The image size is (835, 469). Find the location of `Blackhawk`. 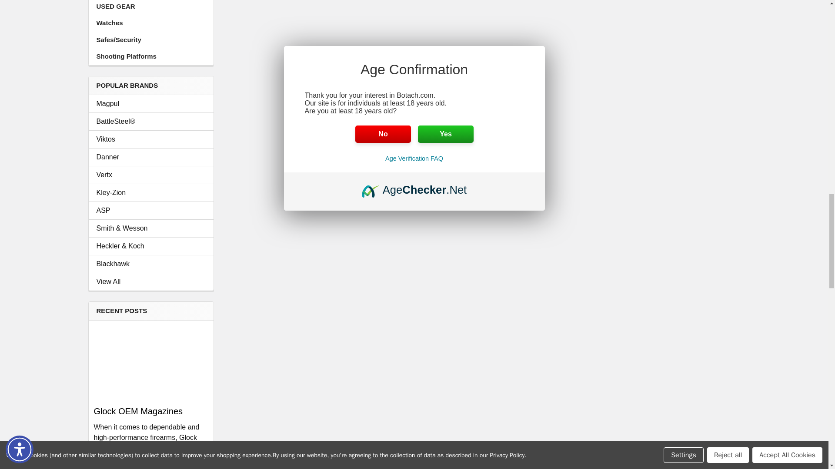

Blackhawk is located at coordinates (151, 264).